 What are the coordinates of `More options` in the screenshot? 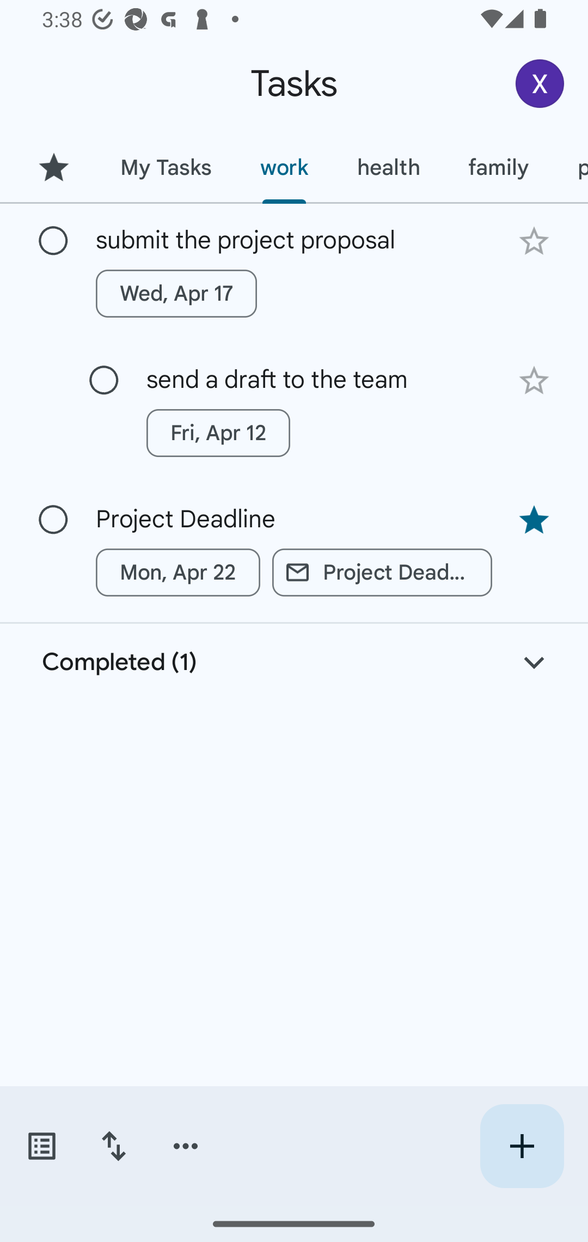 It's located at (186, 1146).